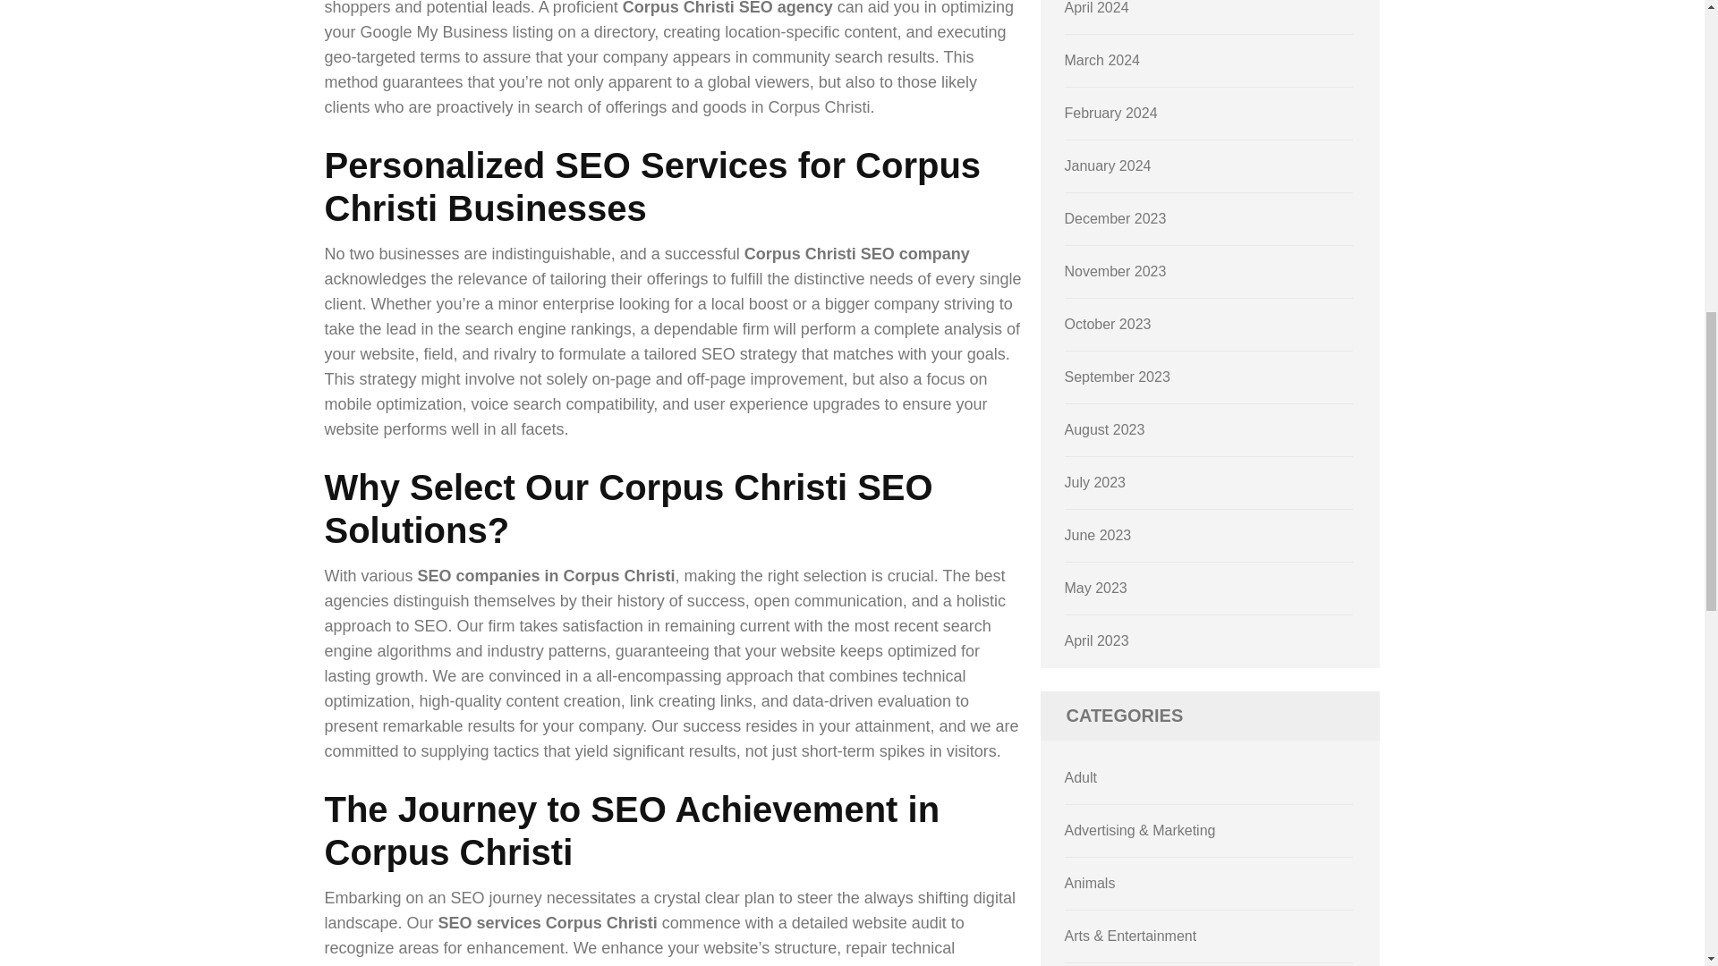  Describe the element at coordinates (1108, 166) in the screenshot. I see `January 2024` at that location.